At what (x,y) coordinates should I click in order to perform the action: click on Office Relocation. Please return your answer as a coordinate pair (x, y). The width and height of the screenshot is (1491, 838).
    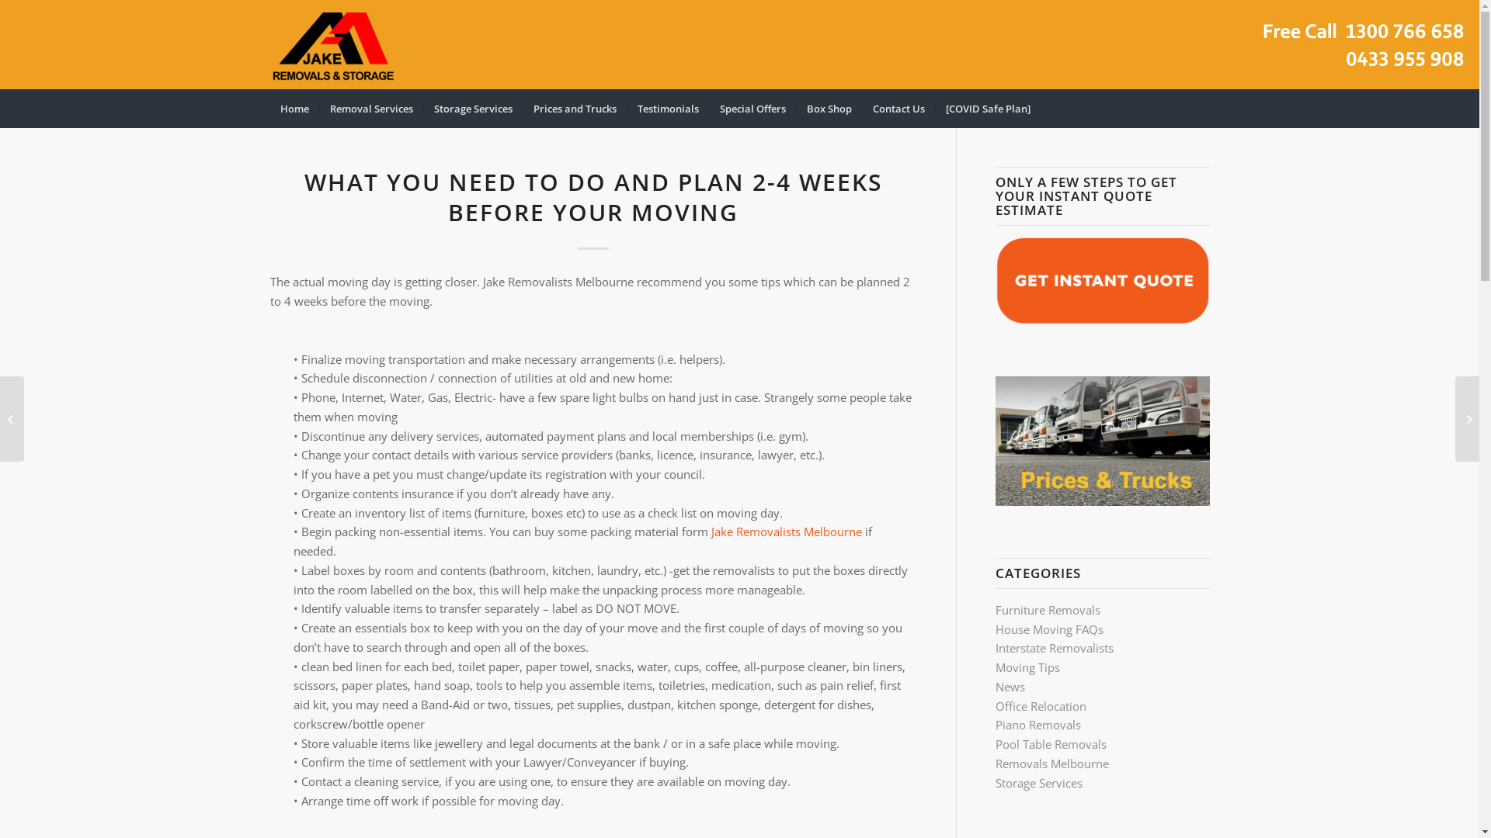
    Looking at the image, I should click on (1041, 706).